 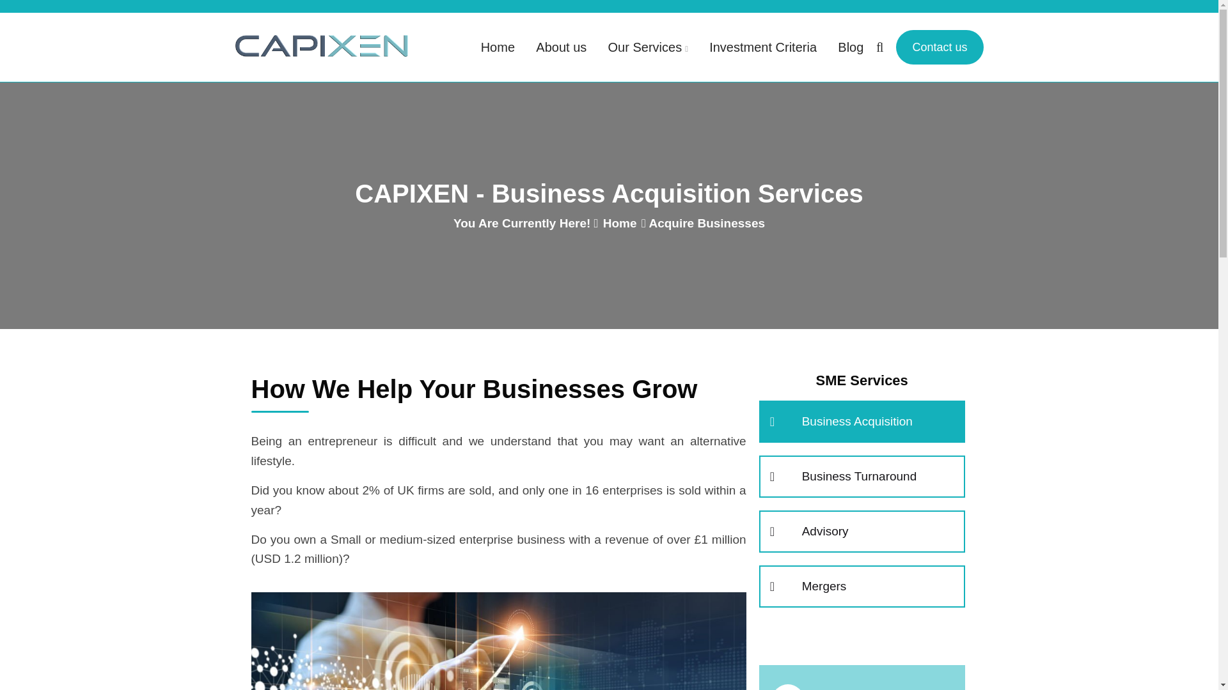 I want to click on Blog, so click(x=850, y=47).